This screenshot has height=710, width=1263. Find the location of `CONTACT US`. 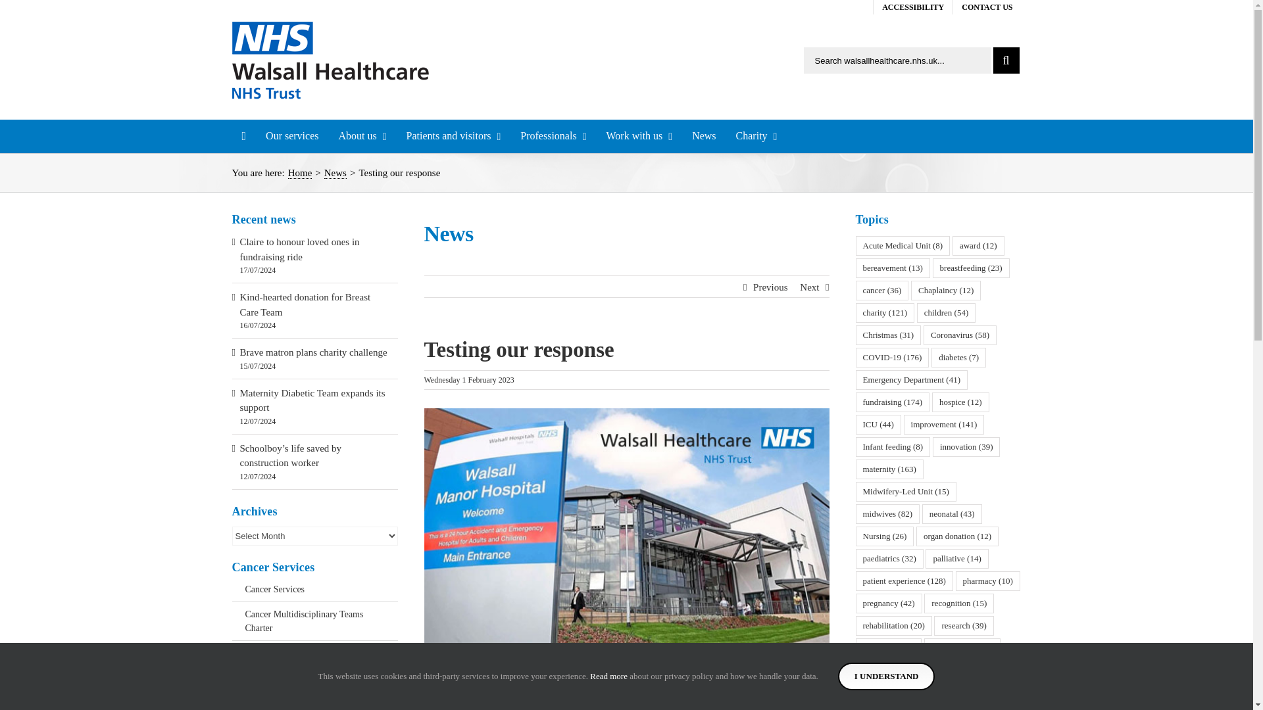

CONTACT US is located at coordinates (987, 7).